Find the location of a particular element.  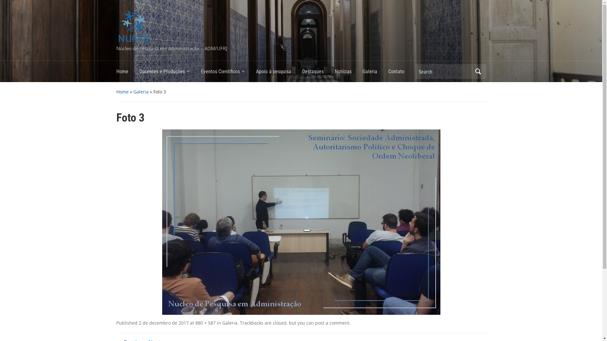

Contato is located at coordinates (402, 73).